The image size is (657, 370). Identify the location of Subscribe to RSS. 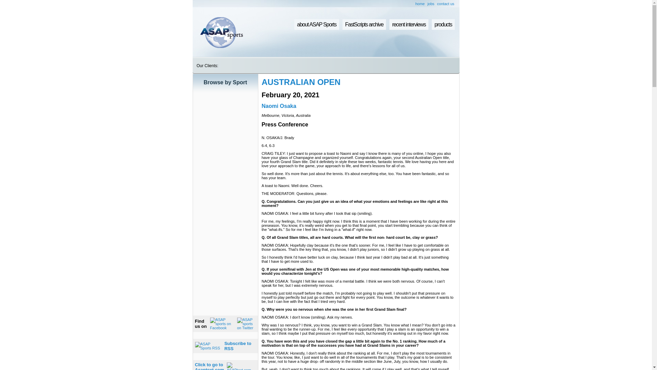
(238, 346).